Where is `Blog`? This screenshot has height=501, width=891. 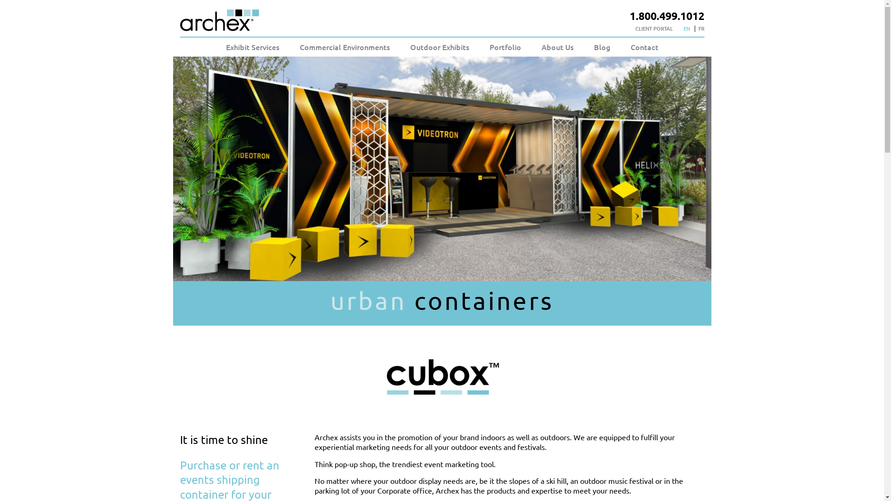 Blog is located at coordinates (602, 47).